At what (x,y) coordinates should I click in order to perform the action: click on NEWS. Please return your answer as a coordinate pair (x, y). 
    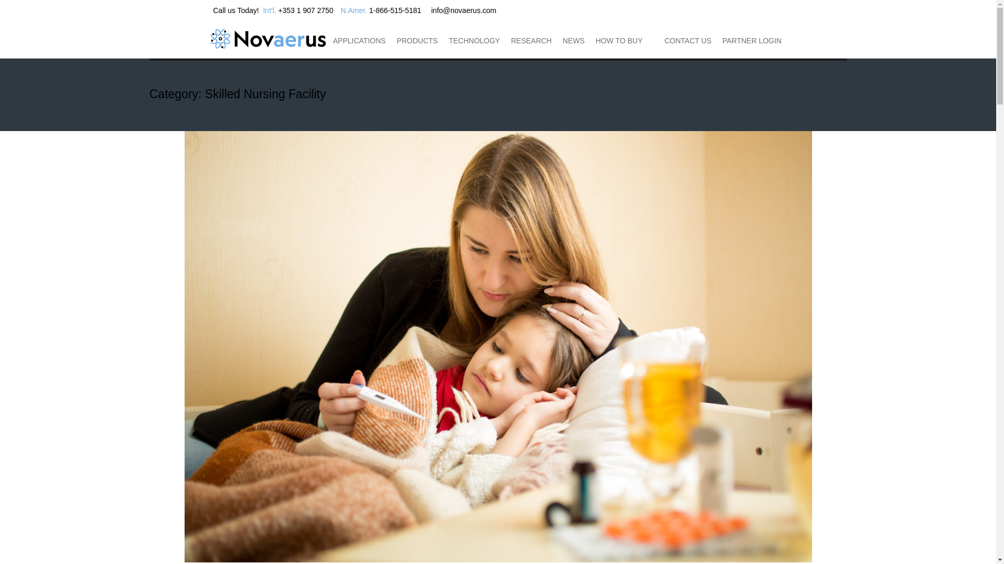
    Looking at the image, I should click on (573, 41).